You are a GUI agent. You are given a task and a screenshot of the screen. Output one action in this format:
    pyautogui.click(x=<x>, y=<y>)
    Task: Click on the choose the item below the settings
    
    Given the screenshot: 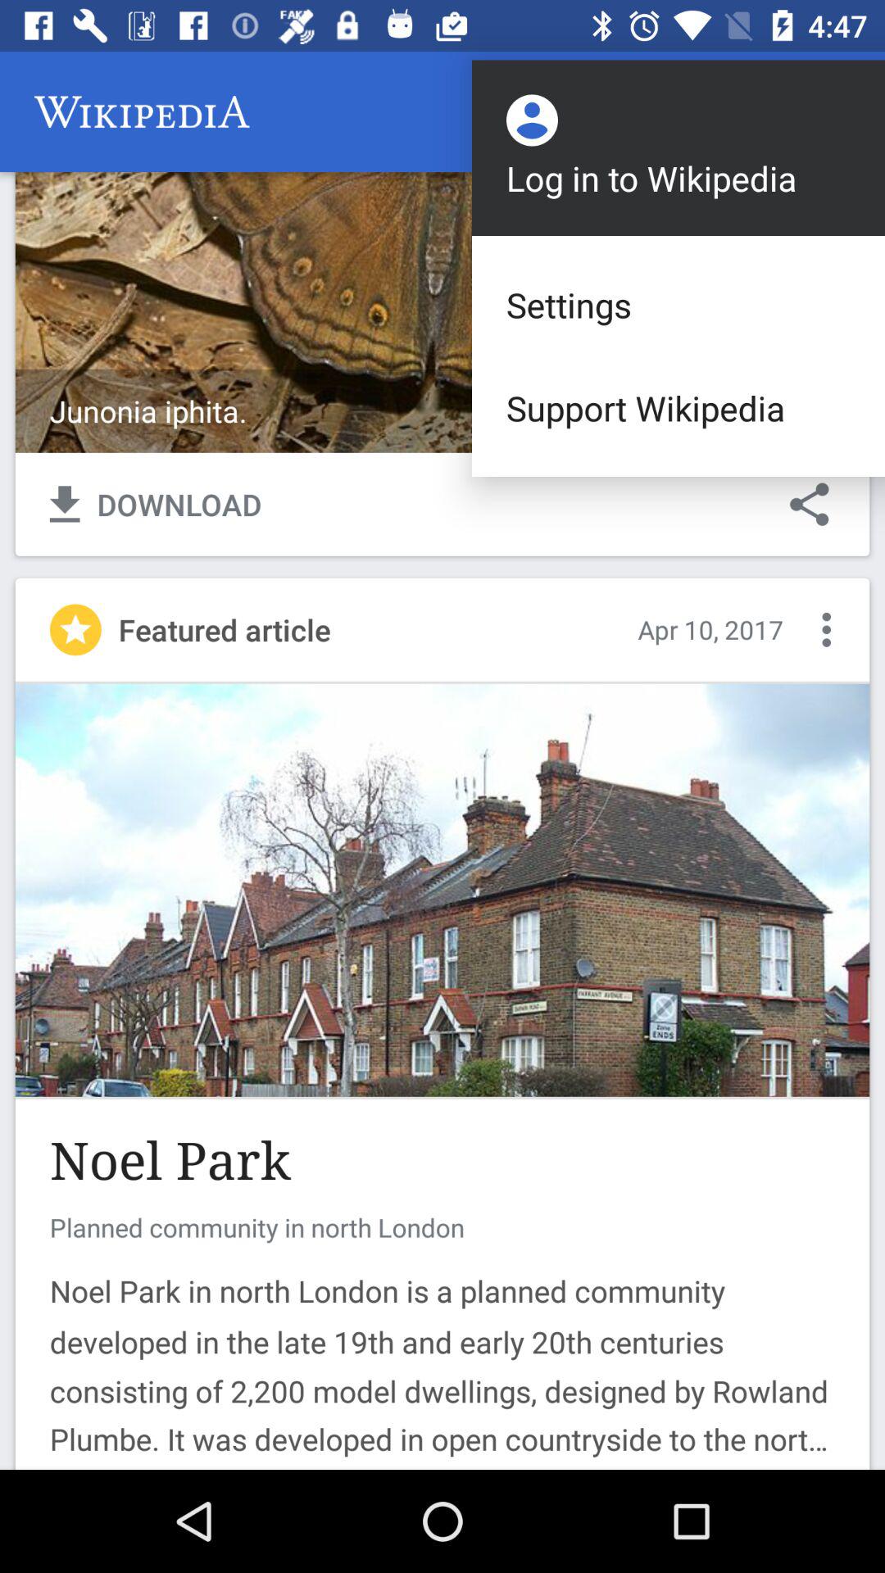 What is the action you would take?
    pyautogui.click(x=678, y=408)
    